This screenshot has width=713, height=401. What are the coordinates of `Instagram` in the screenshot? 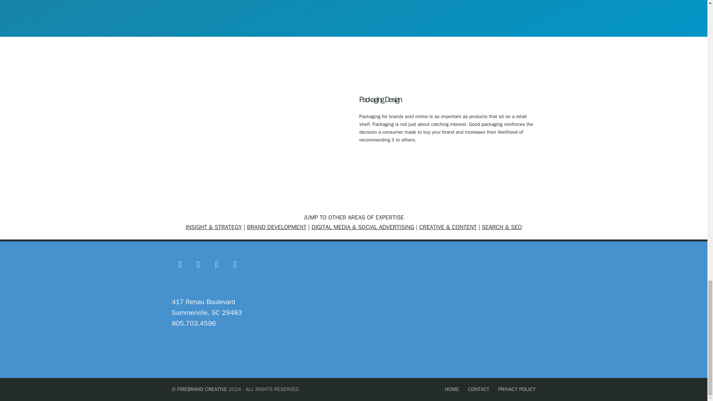 It's located at (198, 264).